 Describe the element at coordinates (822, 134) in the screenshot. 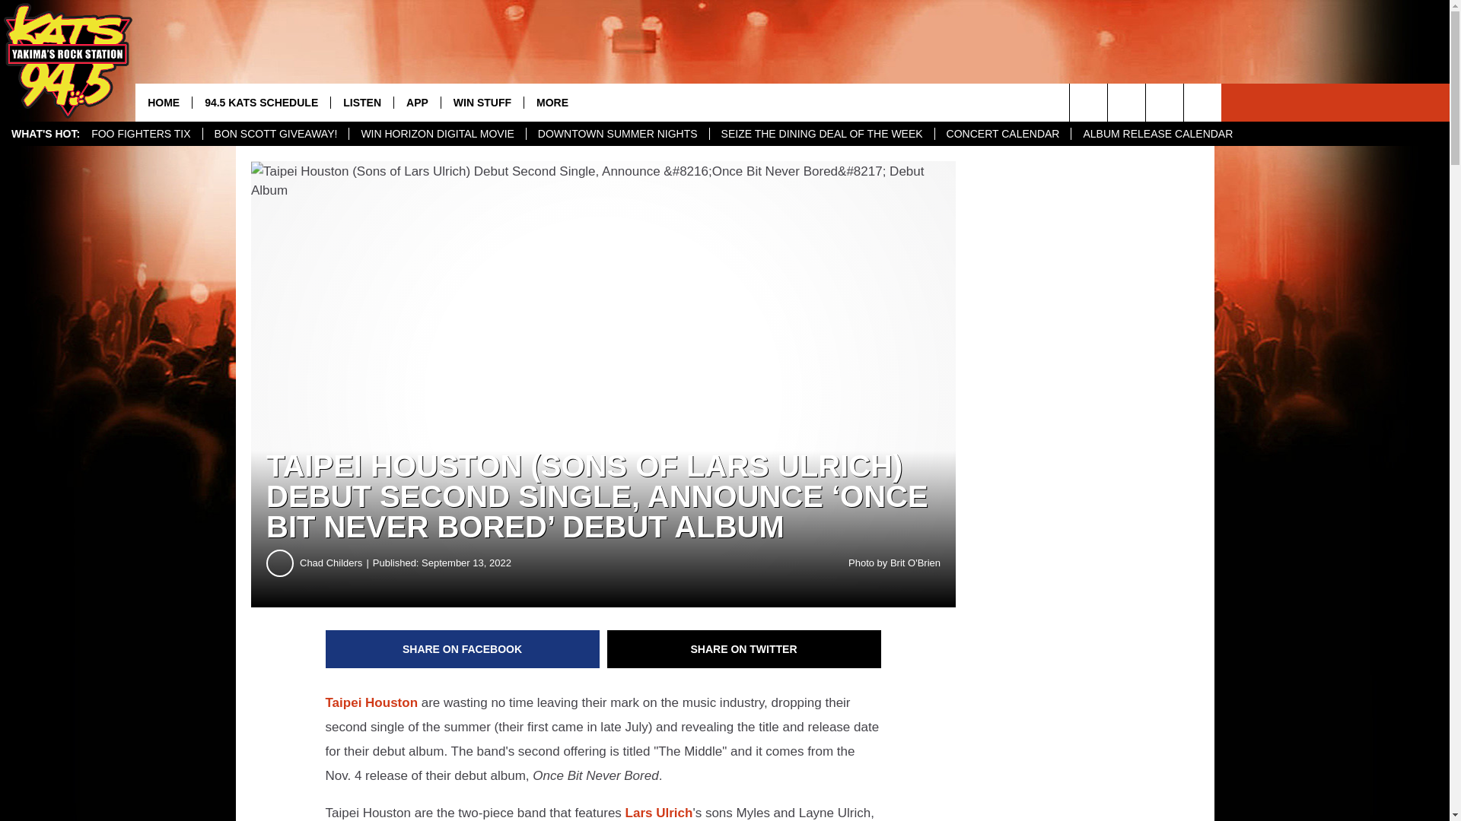

I see `SEIZE THE DINING DEAL OF THE WEEK` at that location.